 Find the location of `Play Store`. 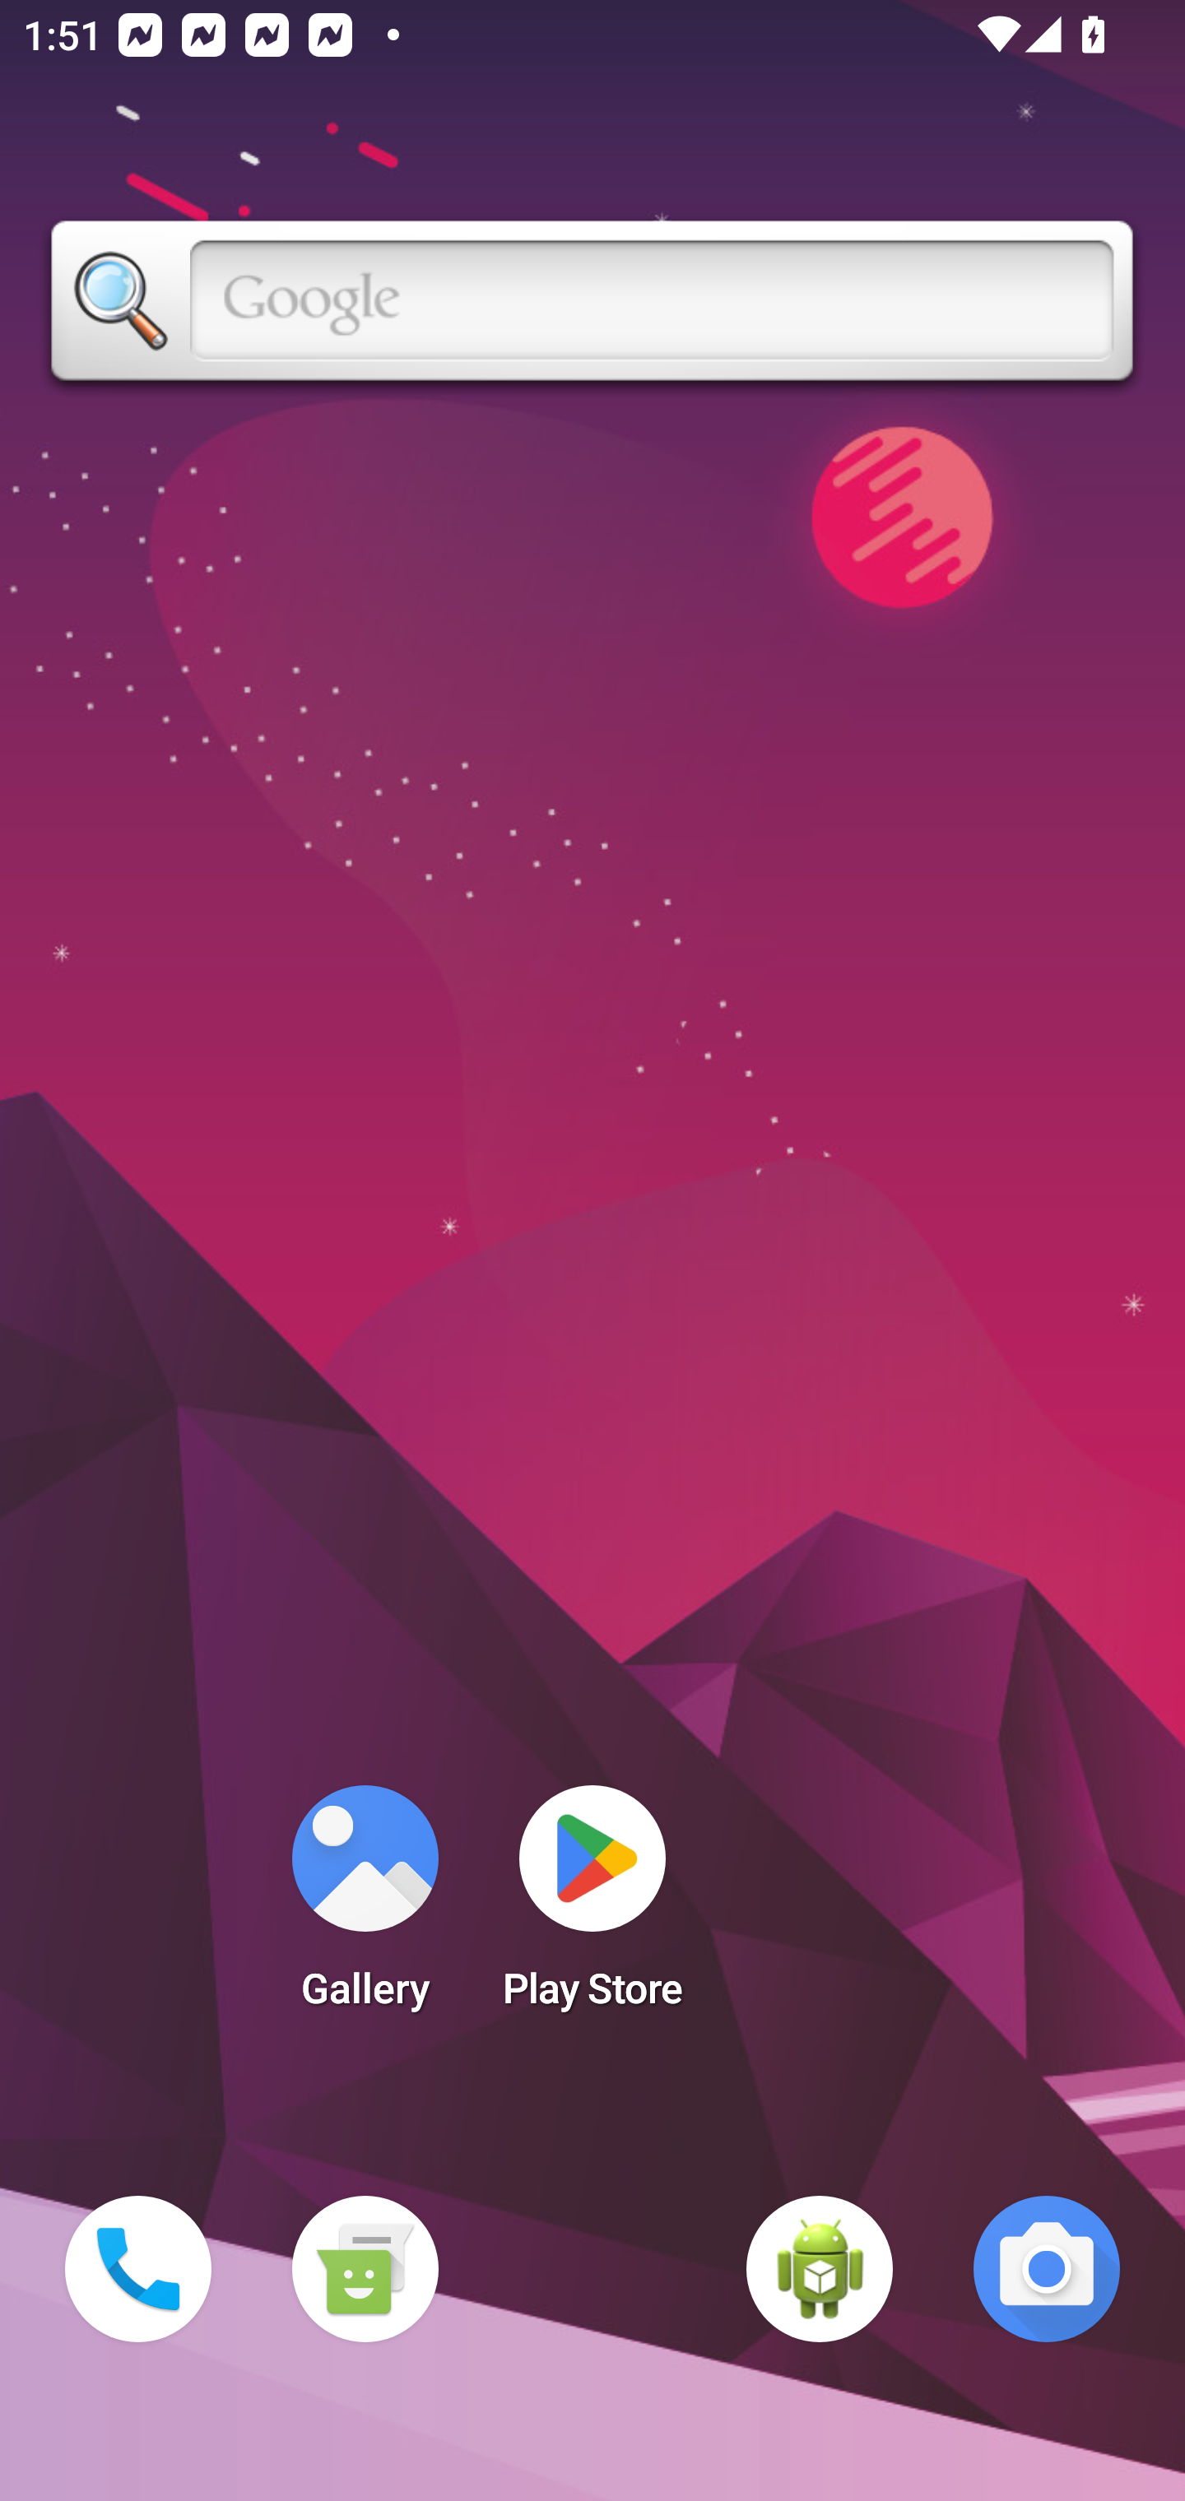

Play Store is located at coordinates (592, 1907).